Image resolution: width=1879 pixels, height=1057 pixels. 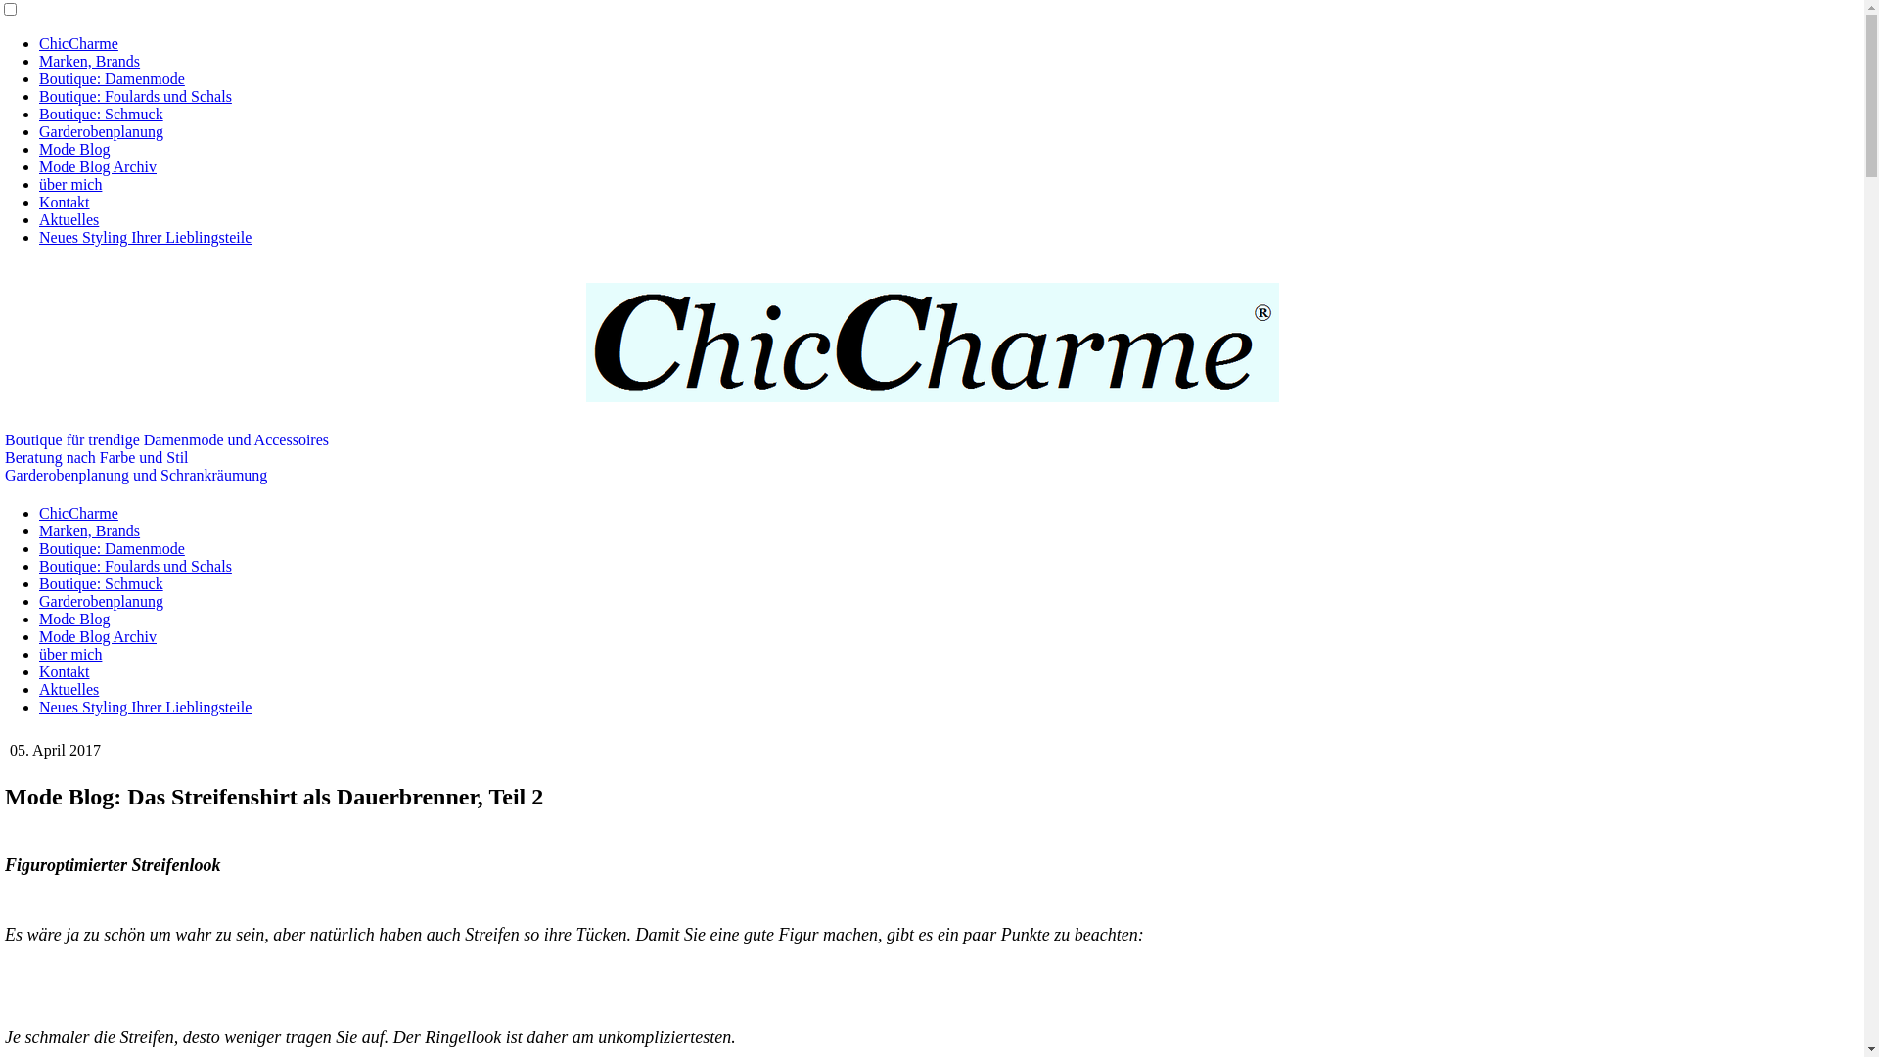 I want to click on ChicCharme, so click(x=78, y=43).